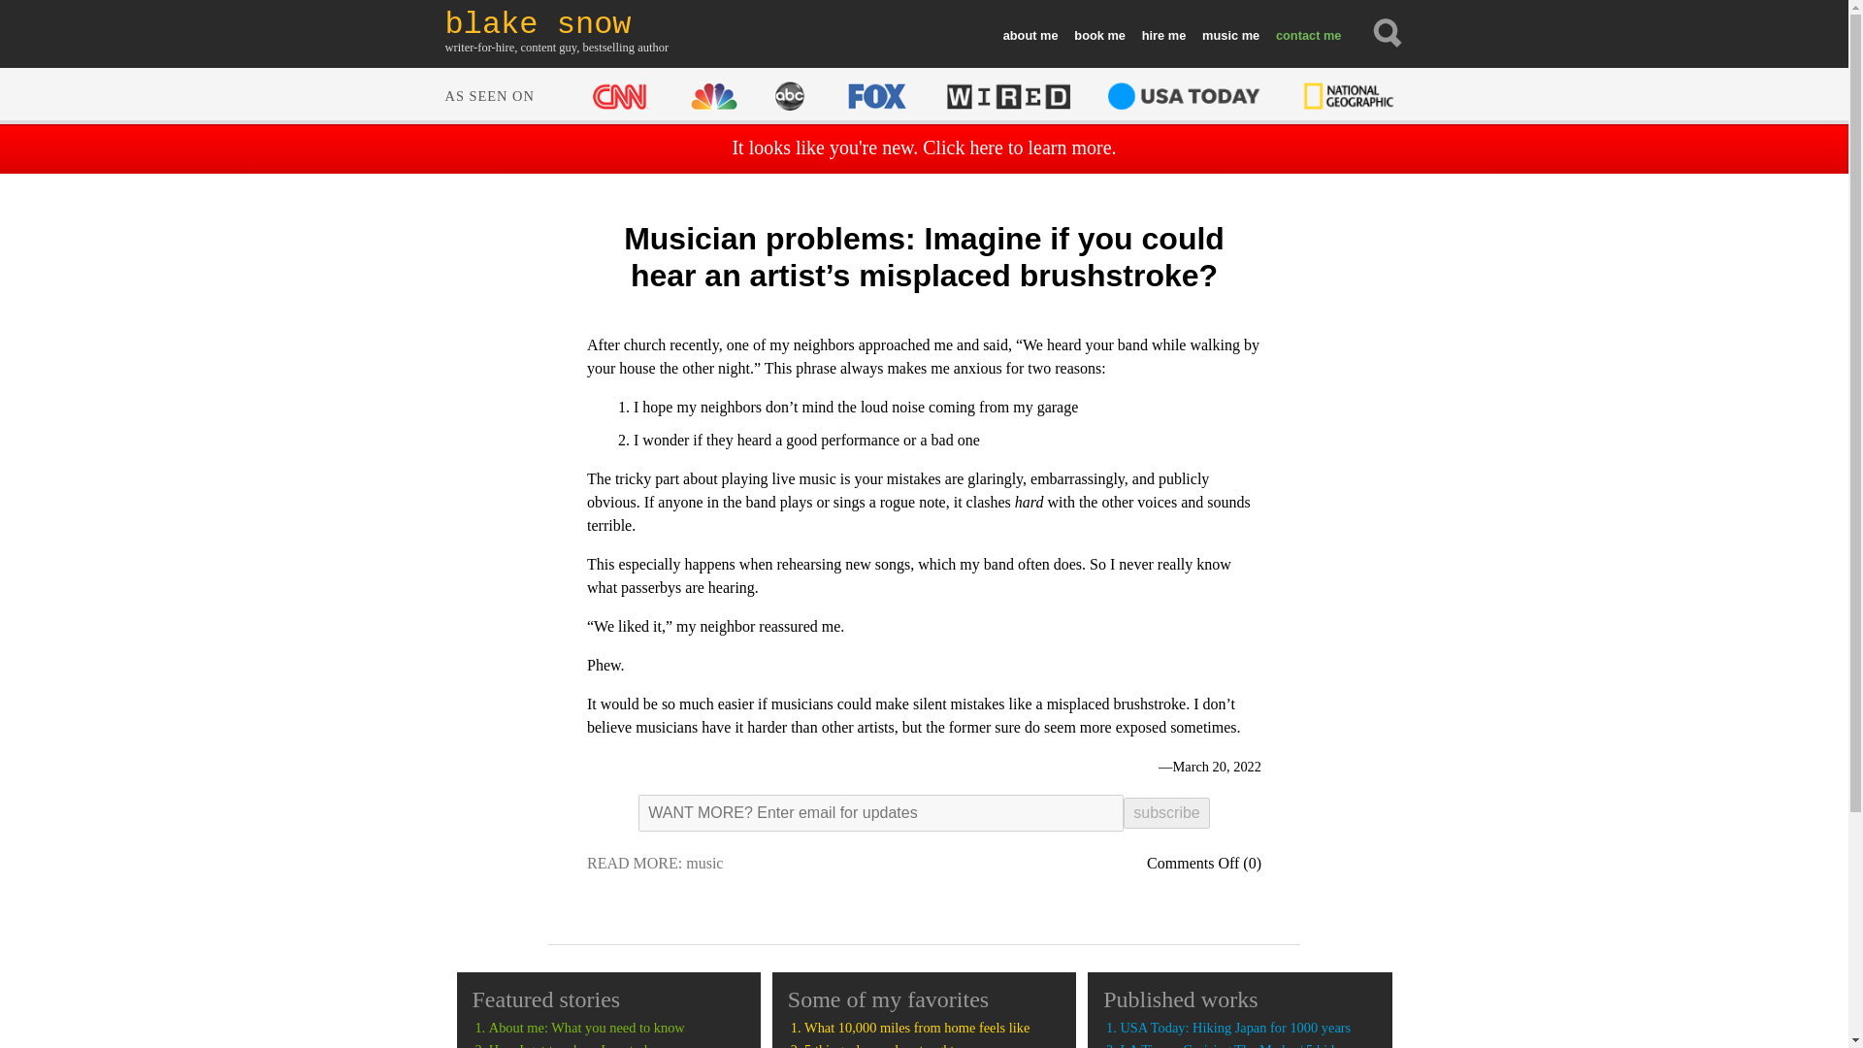  Describe the element at coordinates (557, 24) in the screenshot. I see `blake snow` at that location.